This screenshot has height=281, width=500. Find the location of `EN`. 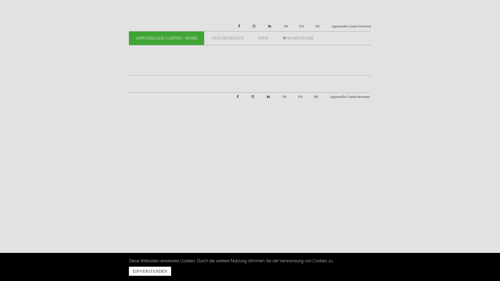

EN is located at coordinates (299, 27).